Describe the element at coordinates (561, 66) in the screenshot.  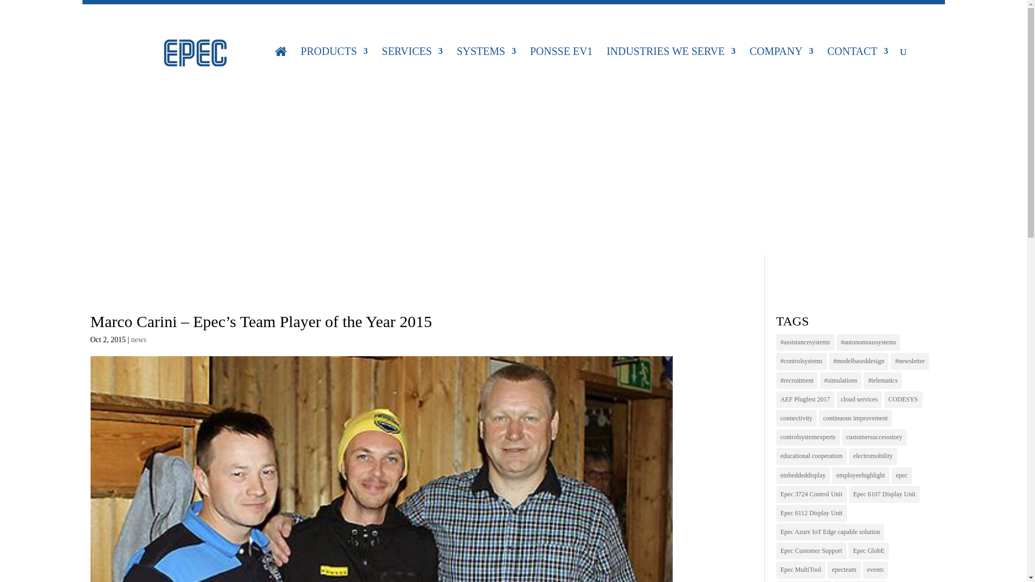
I see `PONSSE EV1` at that location.